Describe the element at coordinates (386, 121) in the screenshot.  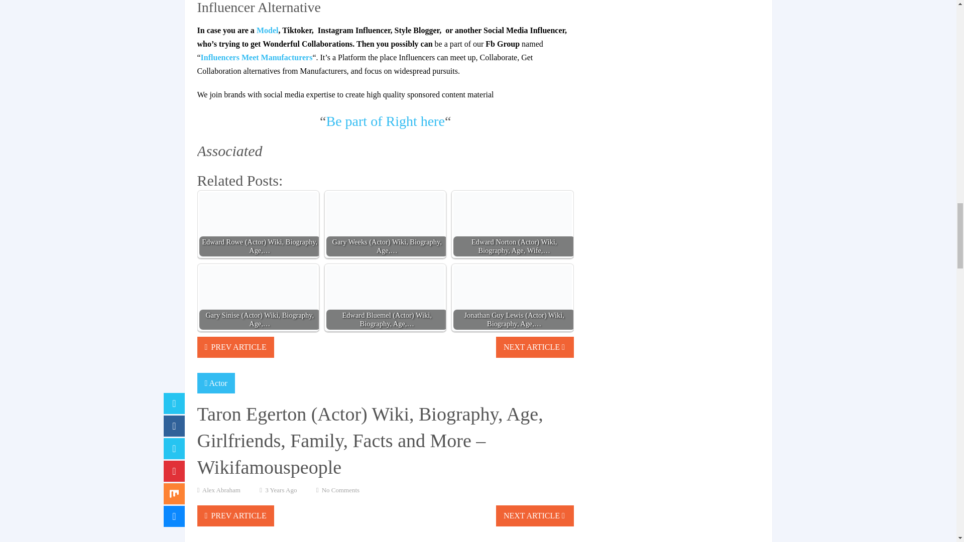
I see `Be part of Right here` at that location.